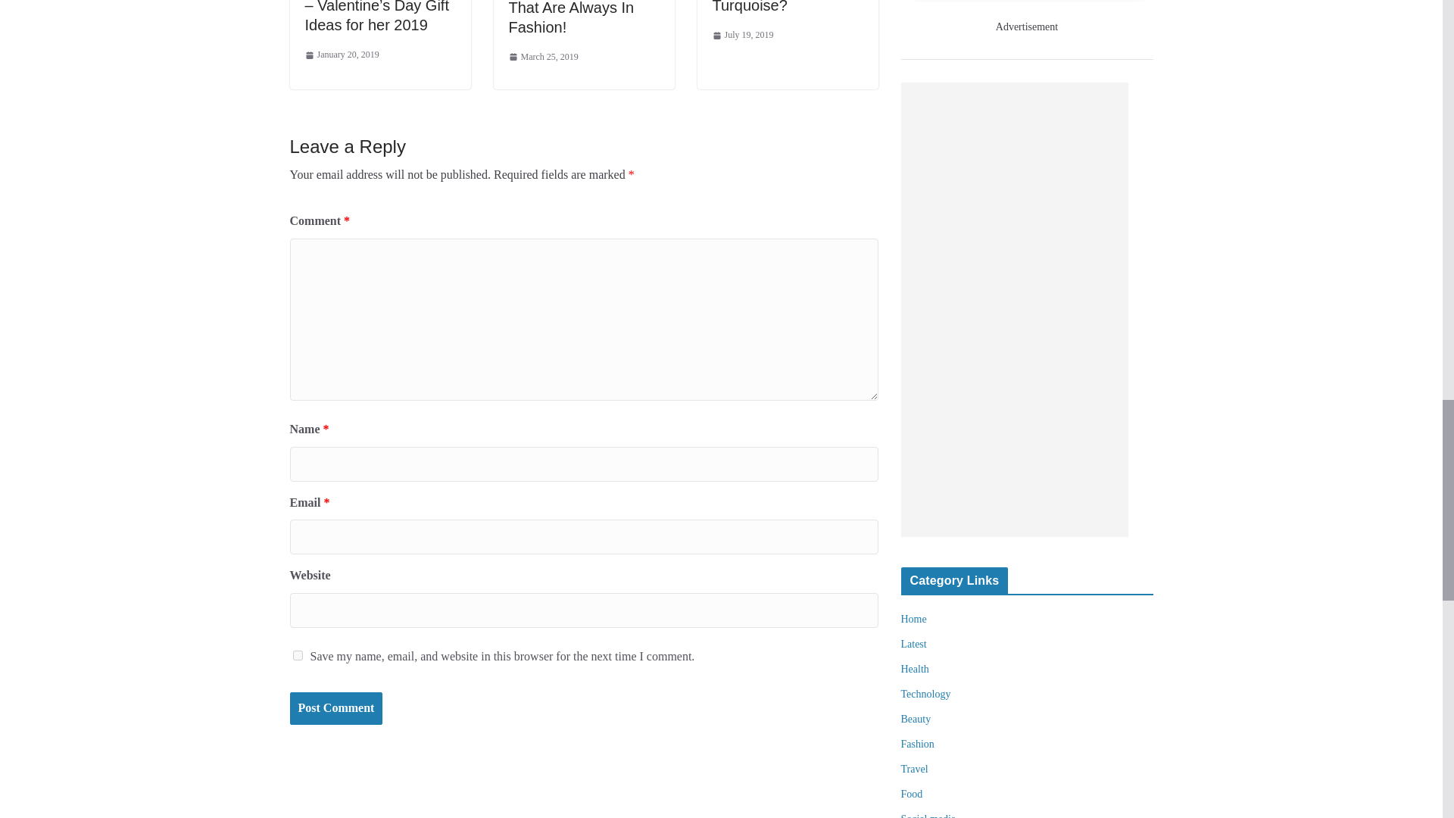 This screenshot has height=818, width=1454. I want to click on January 20, 2019, so click(341, 55).